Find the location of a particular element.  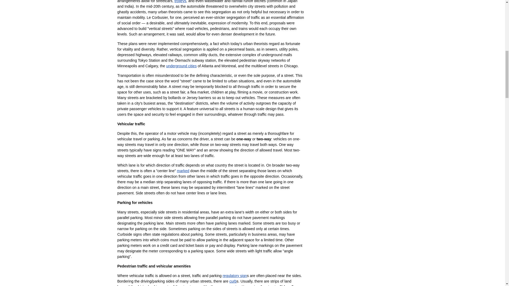

regulatory sign is located at coordinates (235, 275).